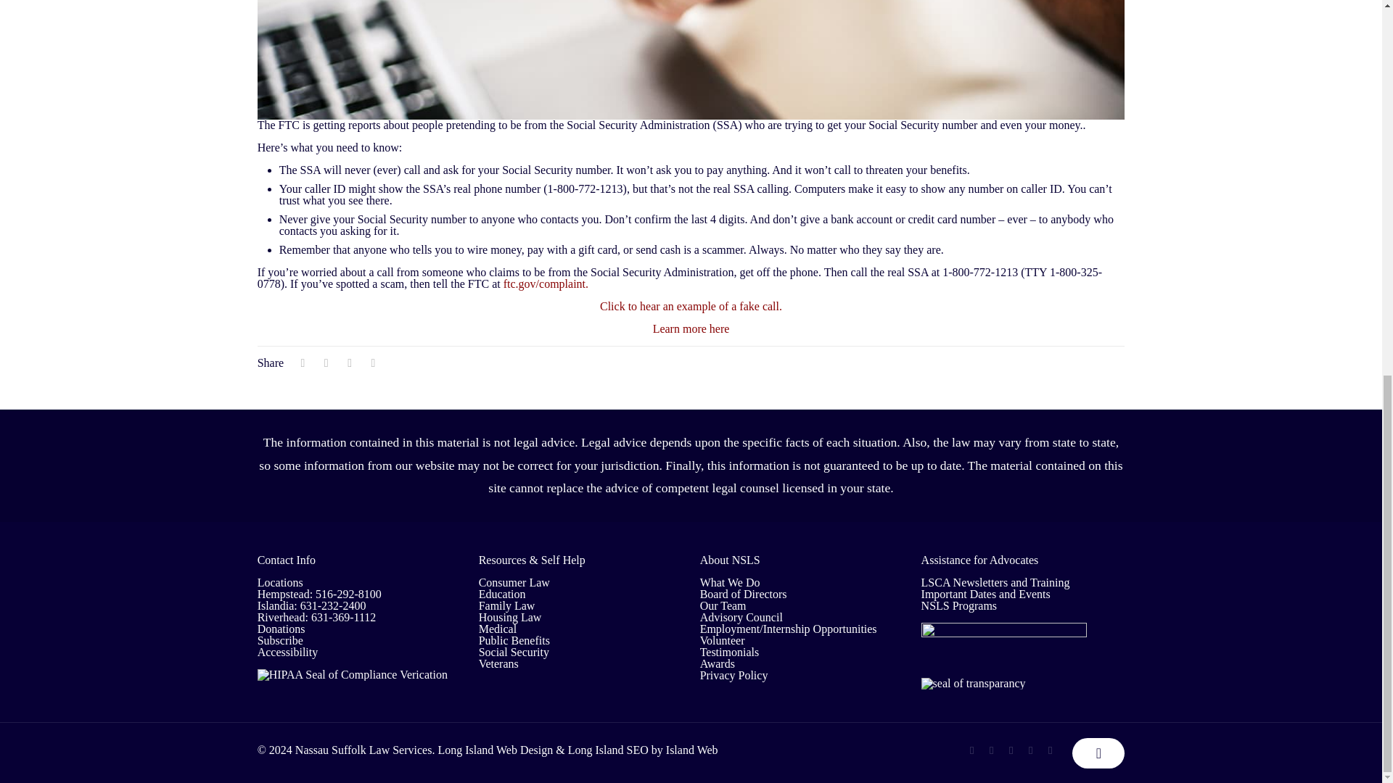 This screenshot has height=783, width=1393. What do you see at coordinates (971, 750) in the screenshot?
I see `Facebook` at bounding box center [971, 750].